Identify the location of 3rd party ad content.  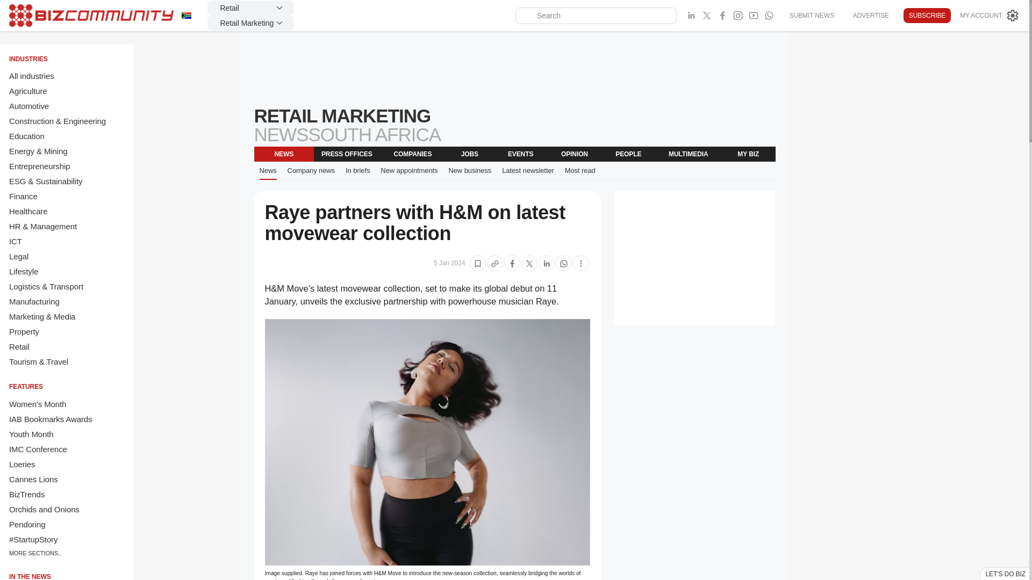
(694, 258).